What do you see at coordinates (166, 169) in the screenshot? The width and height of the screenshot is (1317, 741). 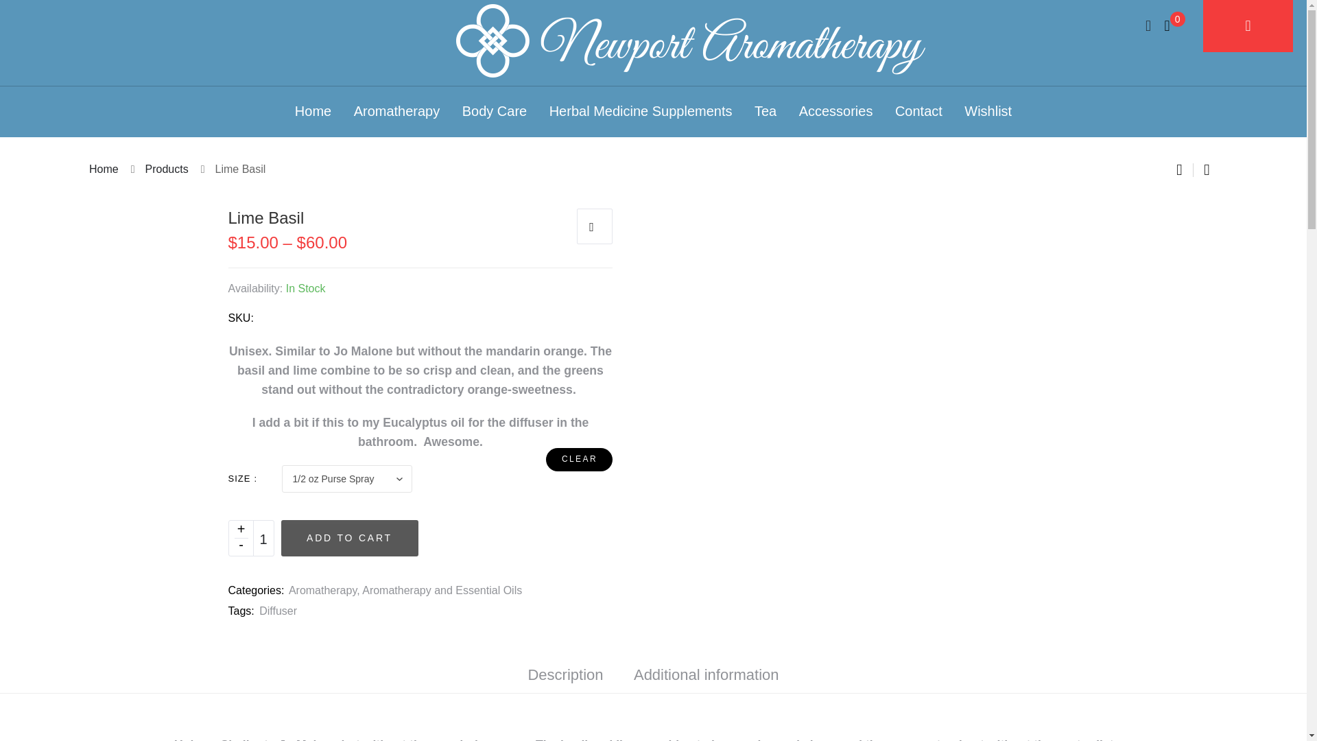 I see `Products` at bounding box center [166, 169].